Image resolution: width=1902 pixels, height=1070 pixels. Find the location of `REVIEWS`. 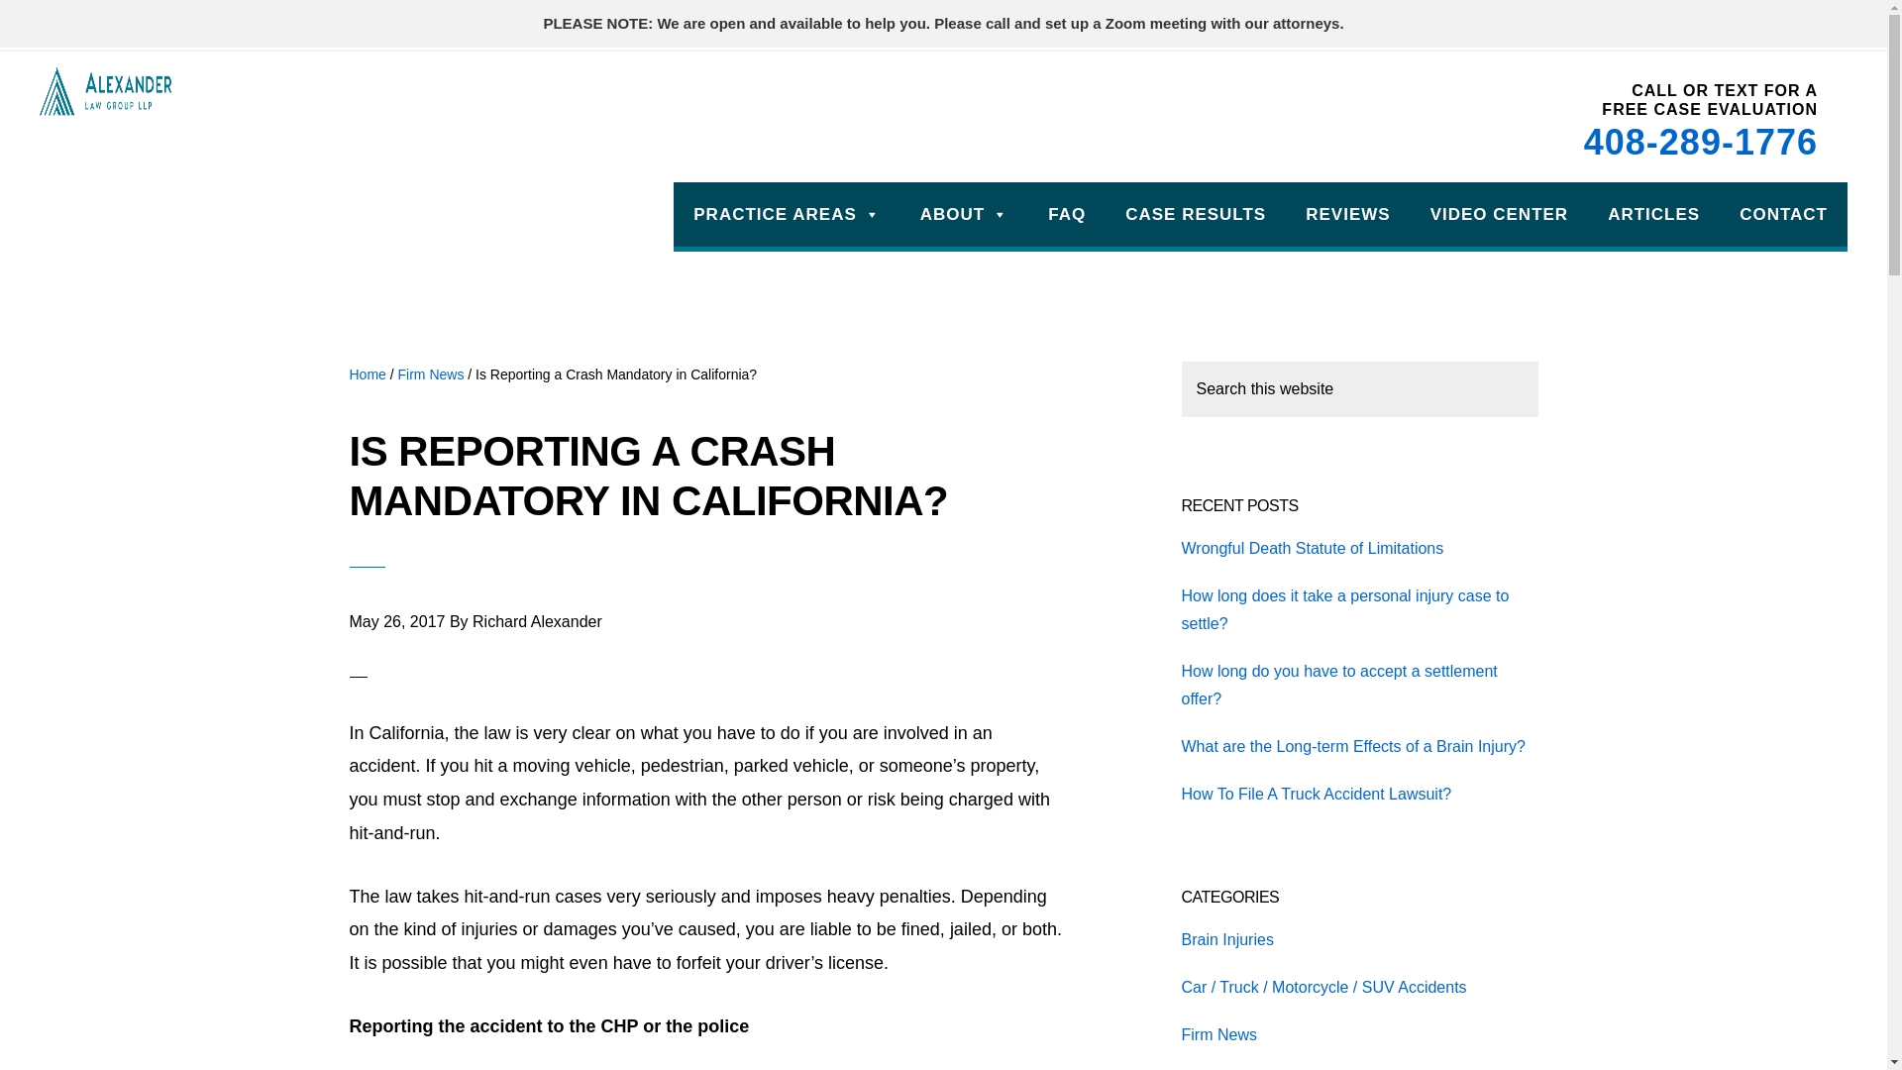

REVIEWS is located at coordinates (1347, 214).